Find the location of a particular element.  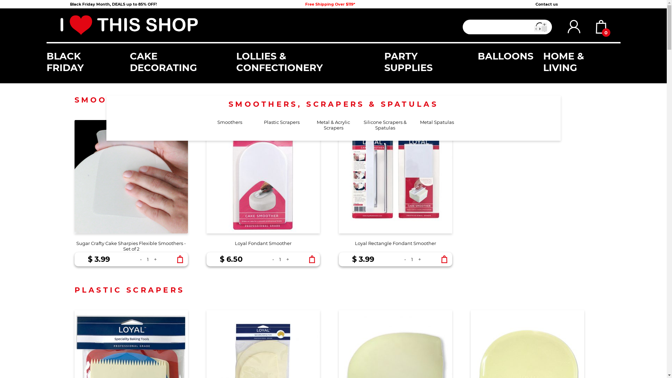

Metal & Acrylic Scrapers is located at coordinates (333, 125).